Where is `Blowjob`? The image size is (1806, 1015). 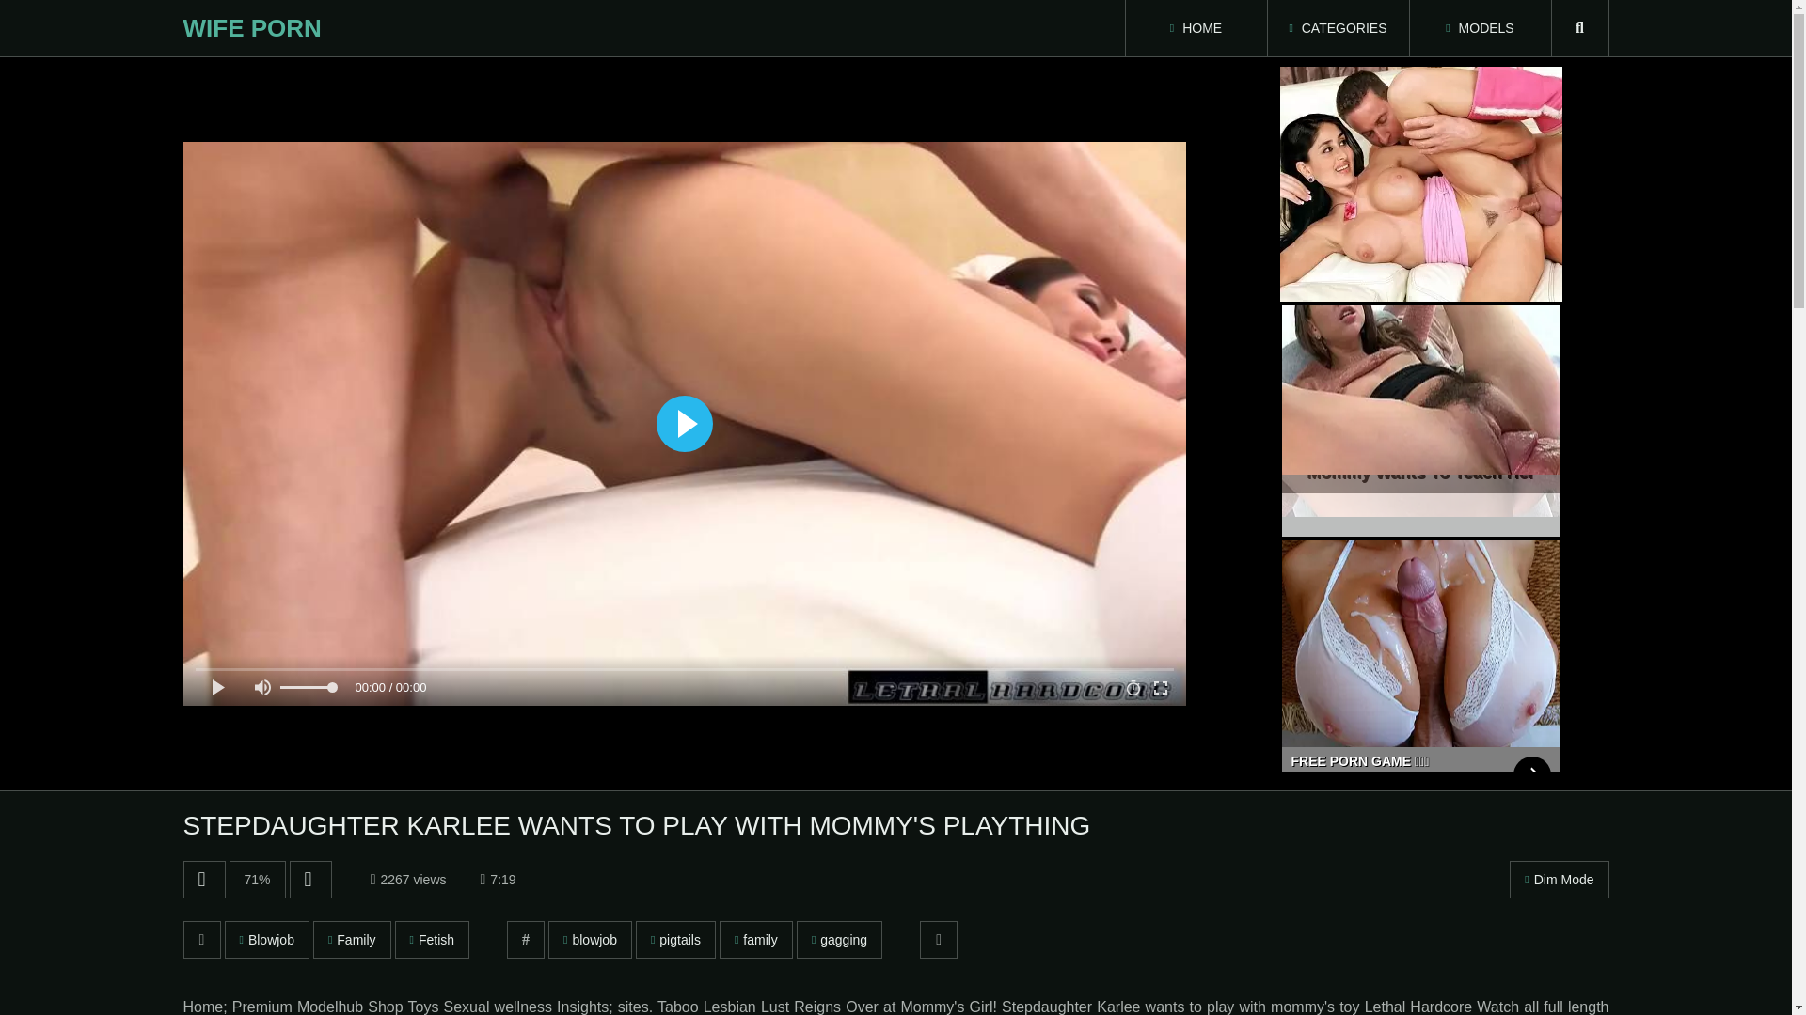 Blowjob is located at coordinates (266, 939).